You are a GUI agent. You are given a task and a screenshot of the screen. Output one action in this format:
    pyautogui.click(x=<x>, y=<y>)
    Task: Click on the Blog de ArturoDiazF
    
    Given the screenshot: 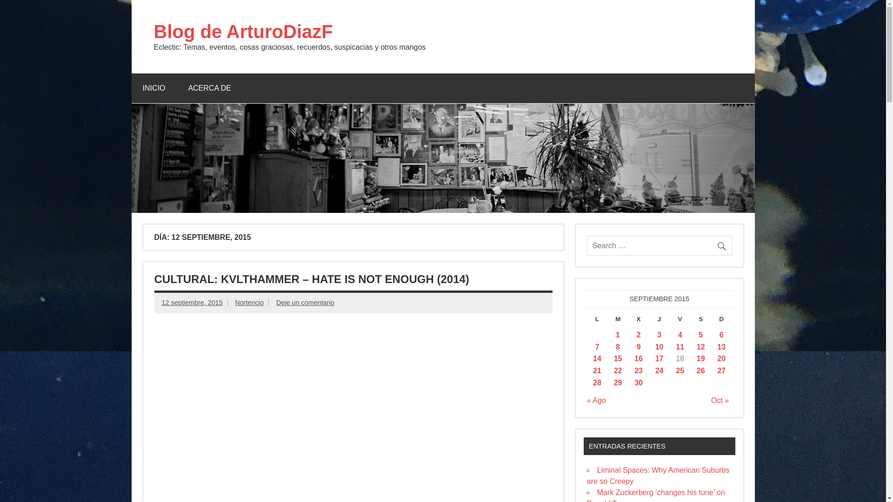 What is the action you would take?
    pyautogui.click(x=243, y=32)
    